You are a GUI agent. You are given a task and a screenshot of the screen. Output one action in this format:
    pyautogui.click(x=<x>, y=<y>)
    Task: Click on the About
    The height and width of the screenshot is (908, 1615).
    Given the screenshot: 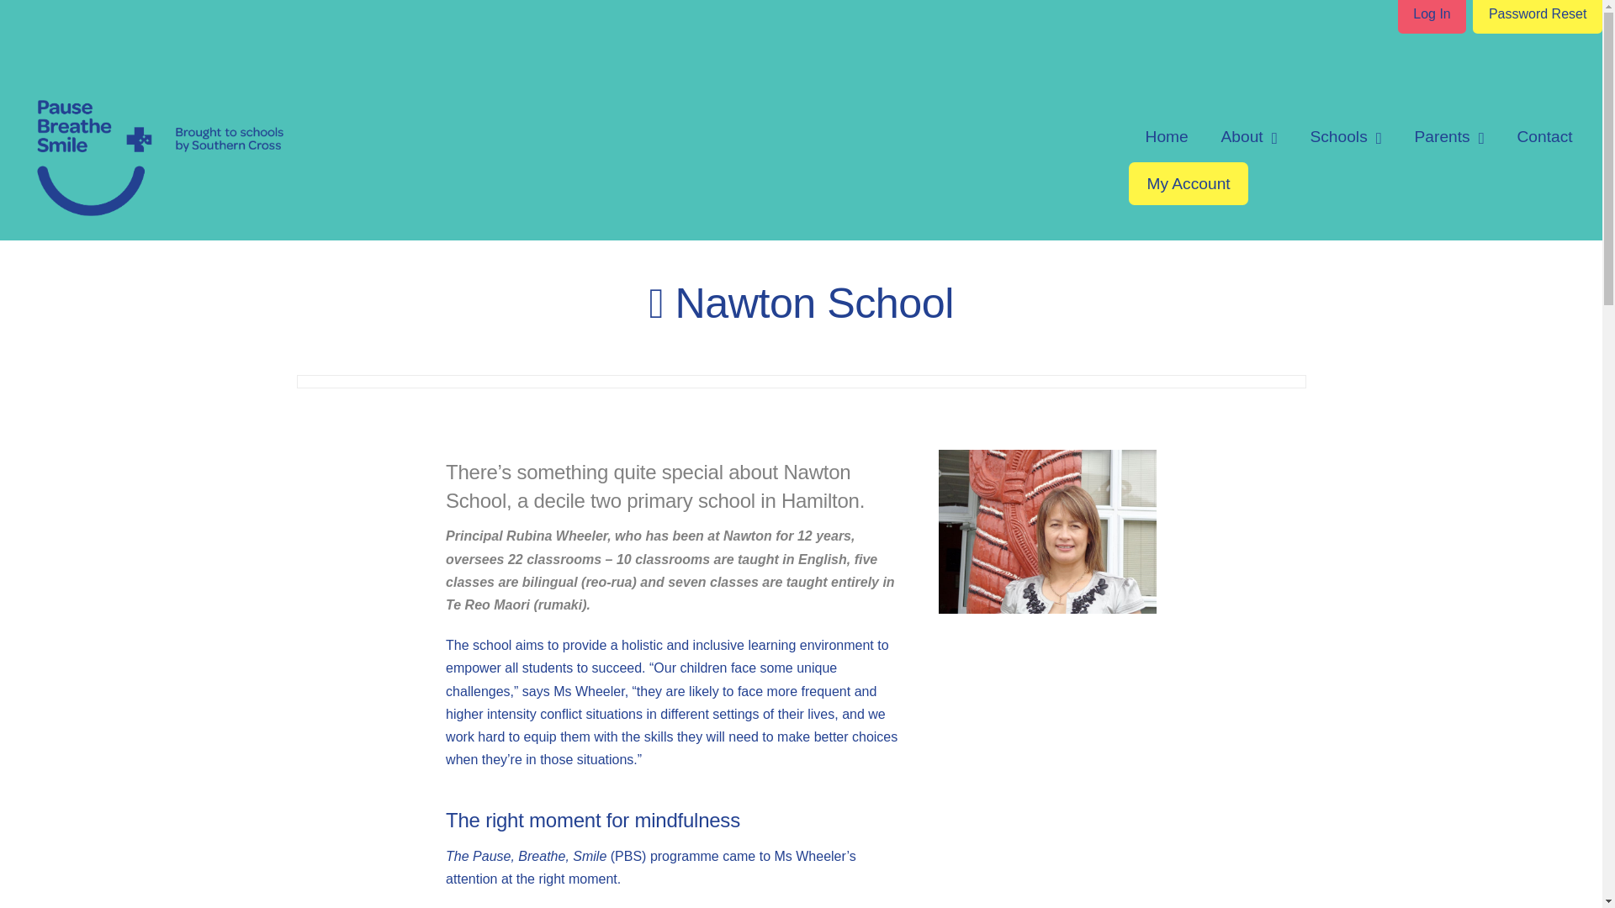 What is the action you would take?
    pyautogui.click(x=1248, y=136)
    